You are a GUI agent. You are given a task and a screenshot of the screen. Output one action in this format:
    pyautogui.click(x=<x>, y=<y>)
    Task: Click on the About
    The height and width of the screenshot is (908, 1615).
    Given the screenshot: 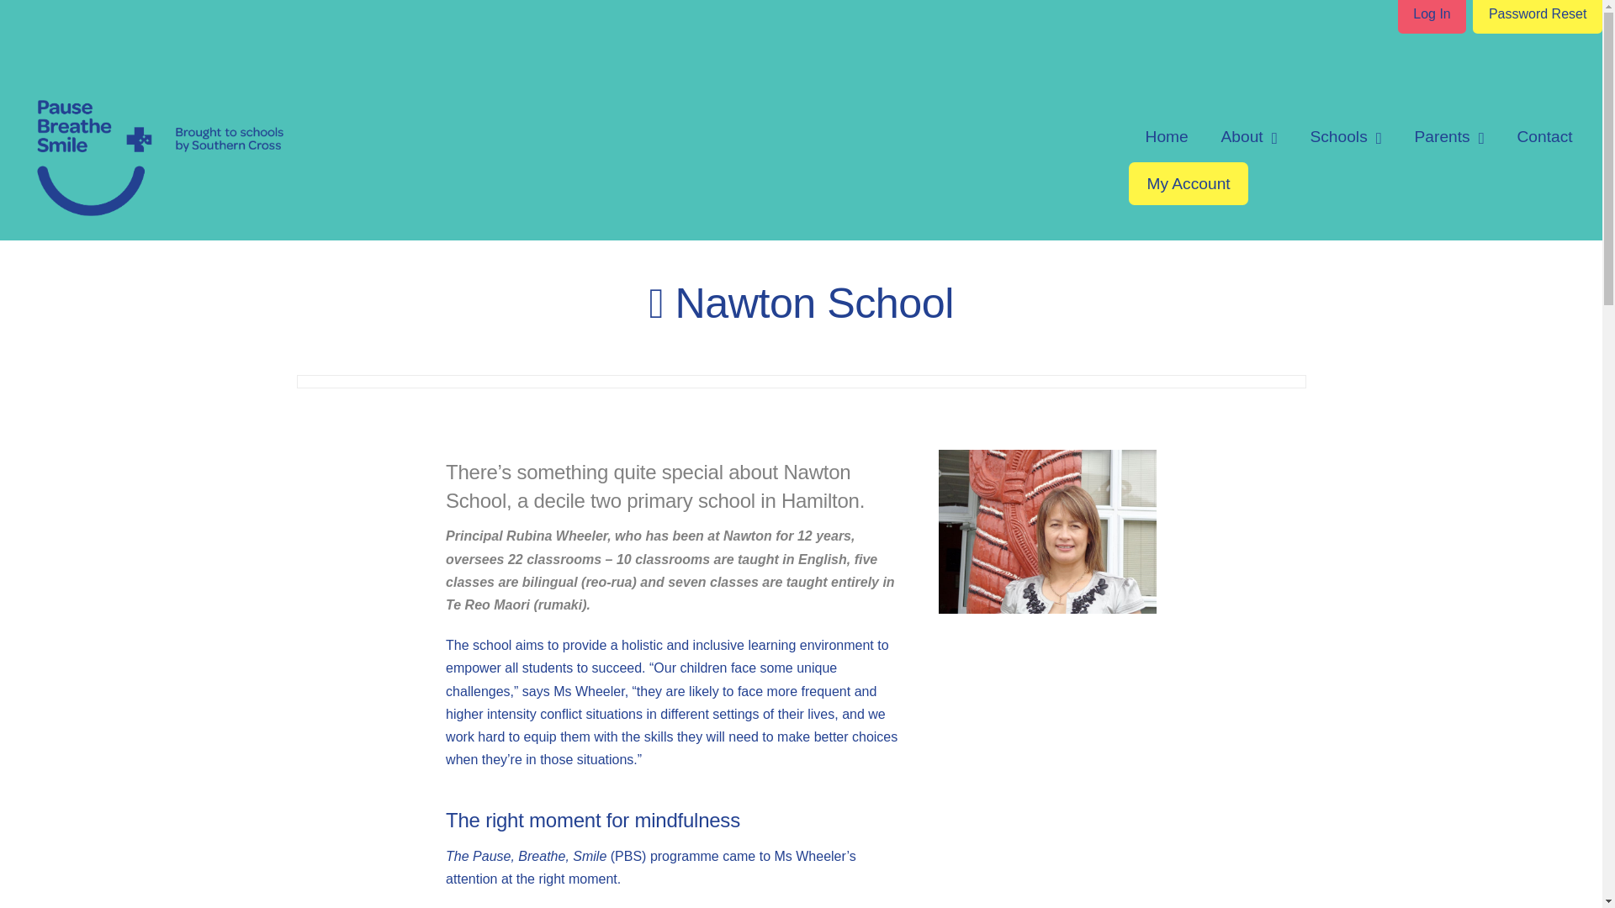 What is the action you would take?
    pyautogui.click(x=1248, y=136)
    